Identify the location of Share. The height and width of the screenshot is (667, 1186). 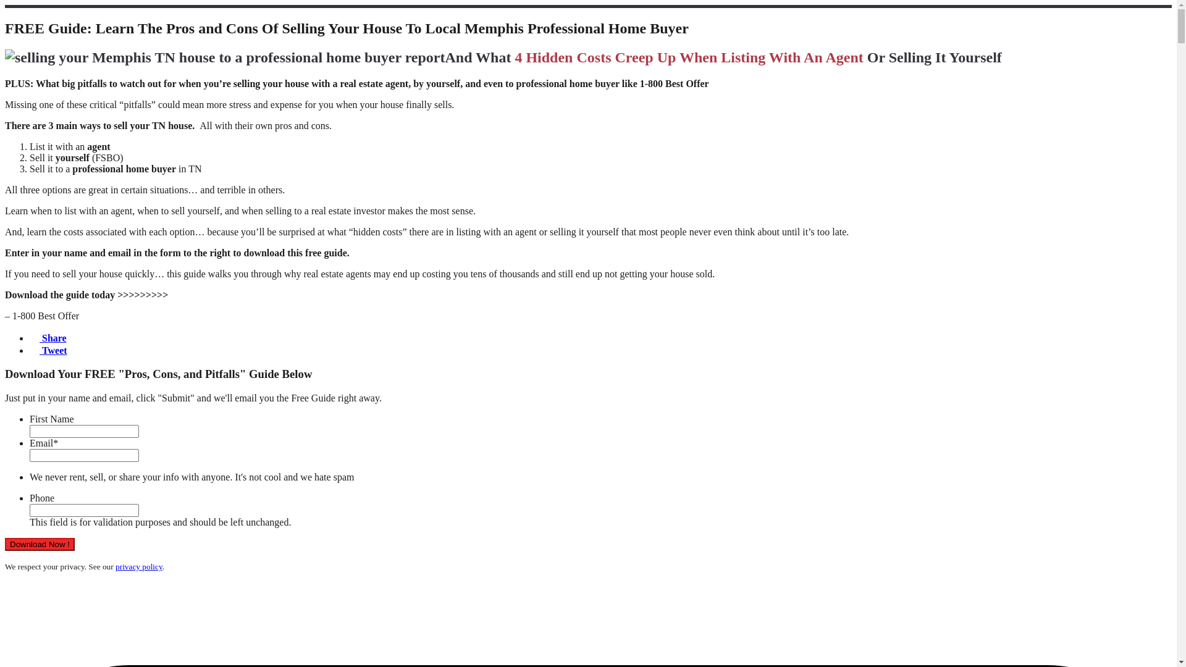
(48, 338).